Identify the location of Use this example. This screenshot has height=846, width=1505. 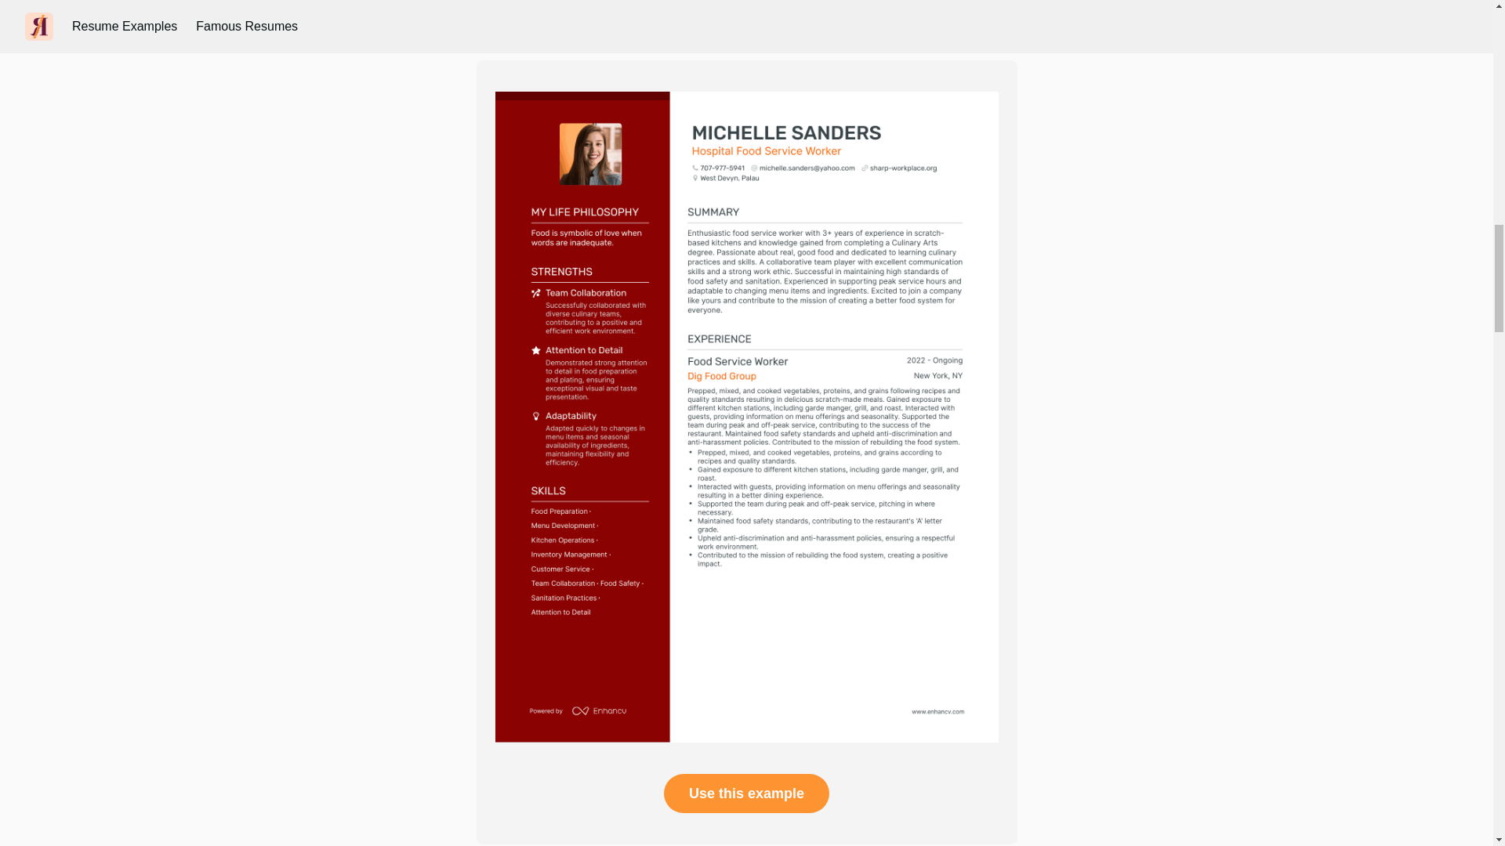
(746, 793).